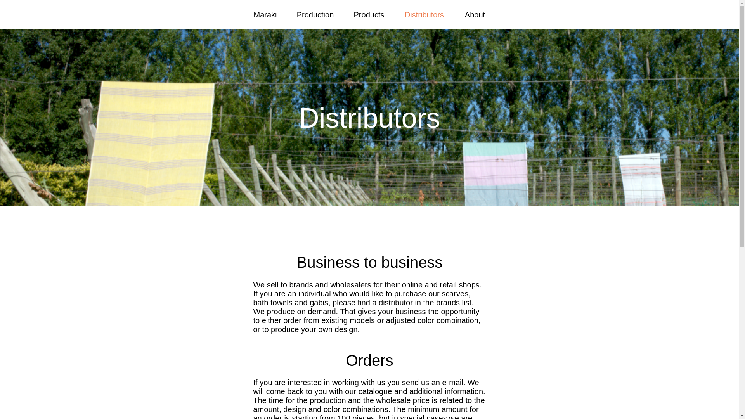 The height and width of the screenshot is (419, 745). I want to click on Distributors, so click(424, 15).